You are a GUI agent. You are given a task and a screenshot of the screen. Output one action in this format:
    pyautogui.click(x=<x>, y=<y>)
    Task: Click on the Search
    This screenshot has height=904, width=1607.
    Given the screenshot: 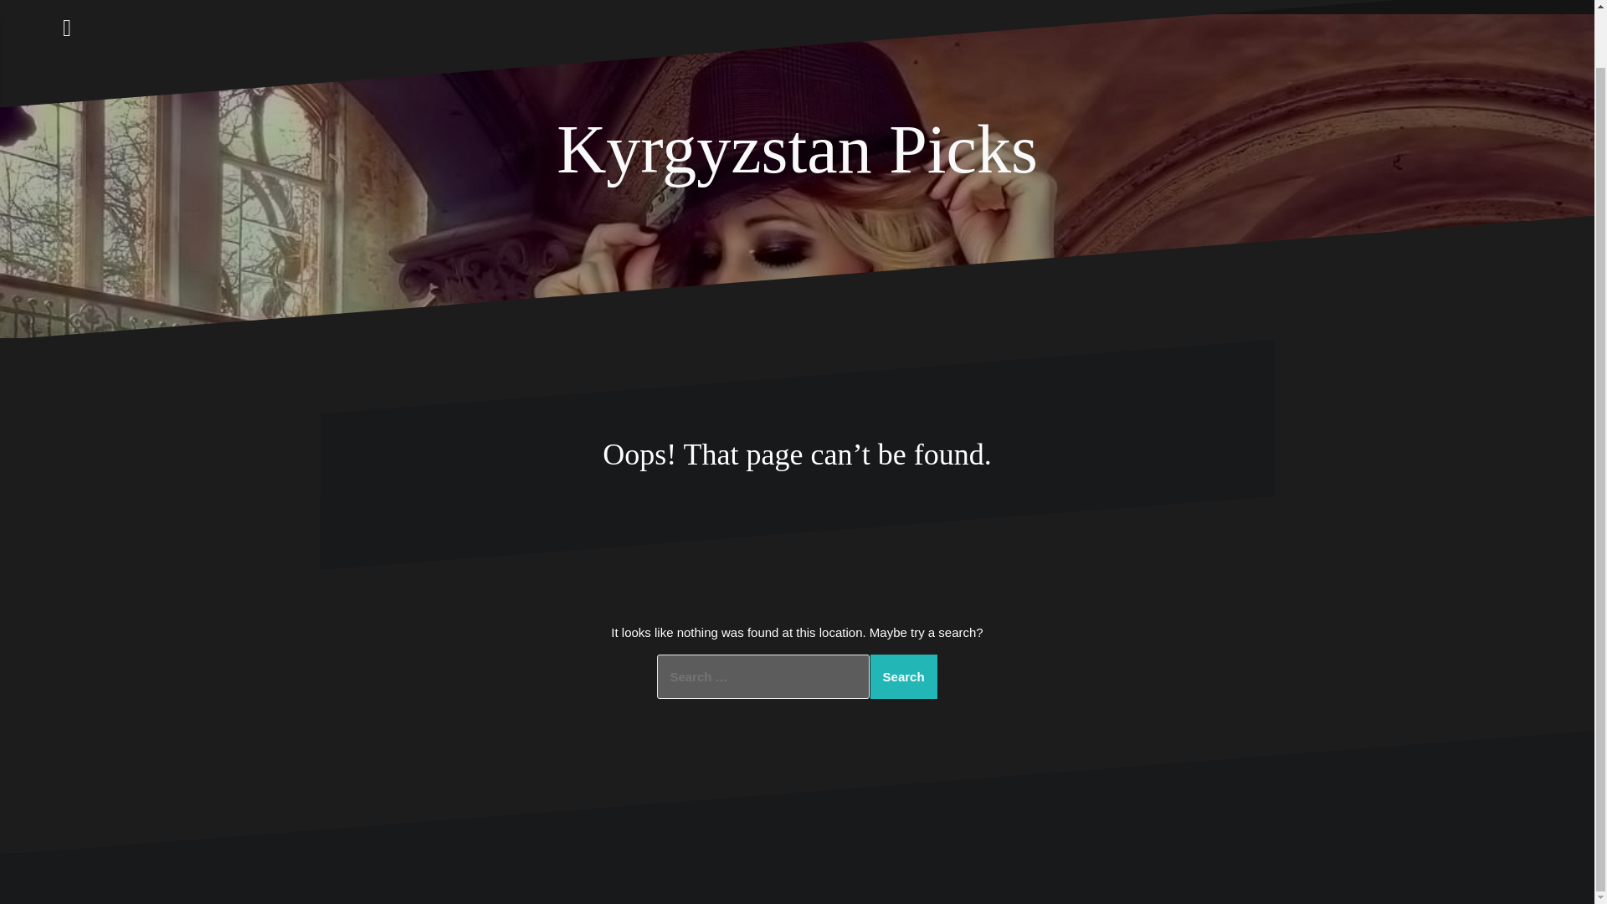 What is the action you would take?
    pyautogui.click(x=904, y=676)
    